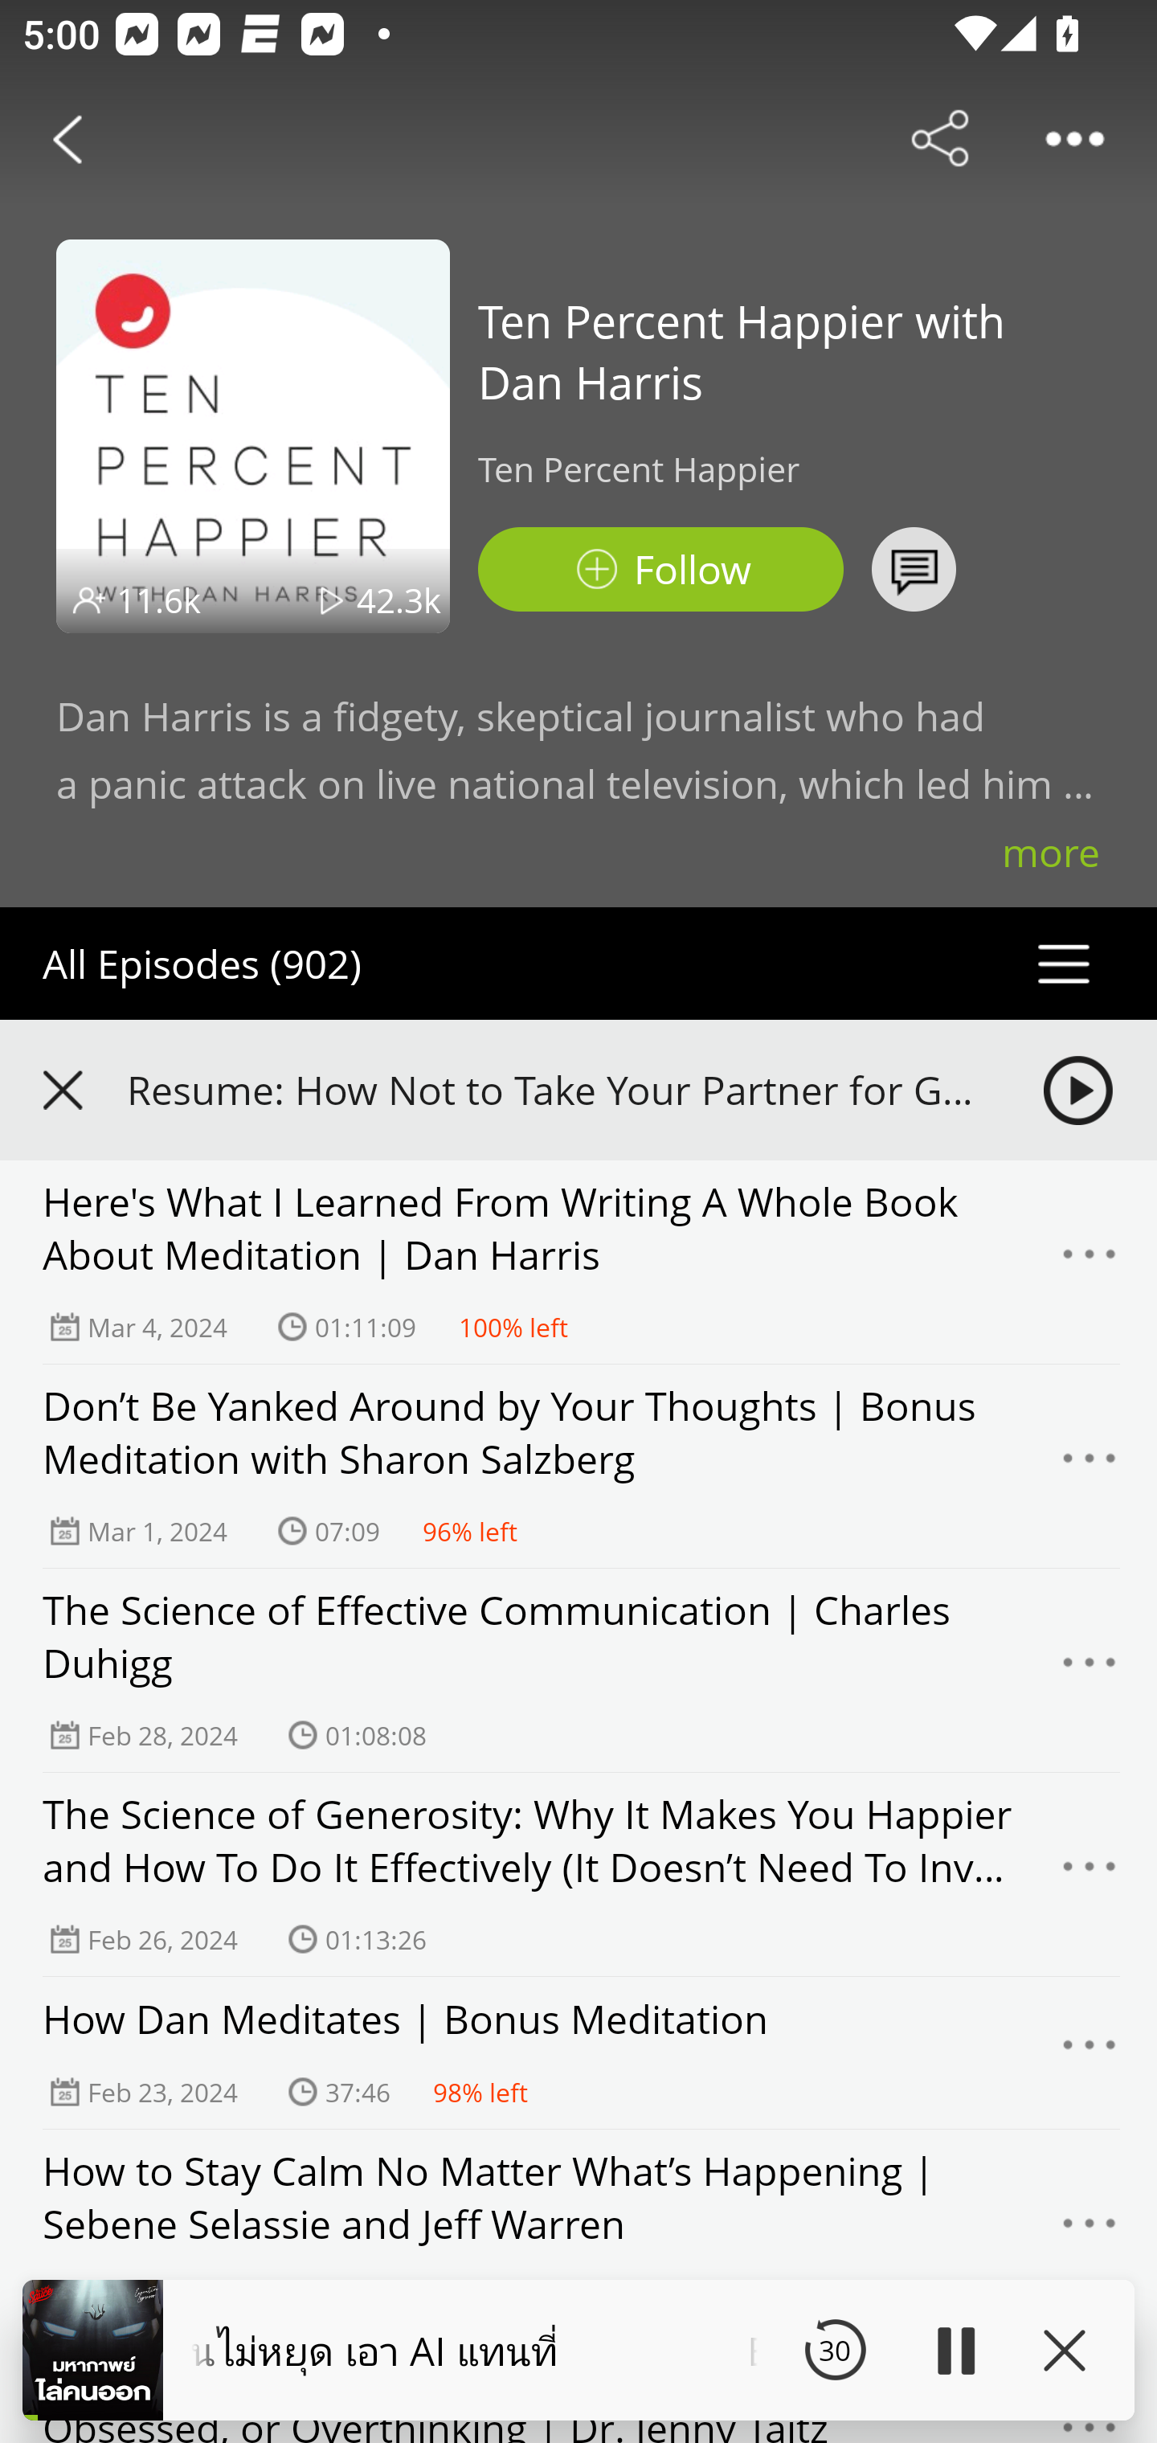 This screenshot has height=2443, width=1157. Describe the element at coordinates (159, 599) in the screenshot. I see `11.6k` at that location.